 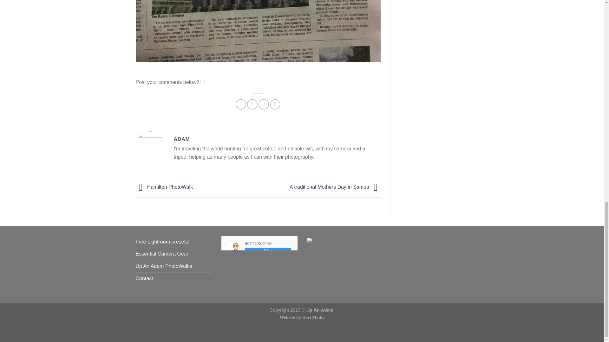 I want to click on Website by Dori Media, so click(x=302, y=317).